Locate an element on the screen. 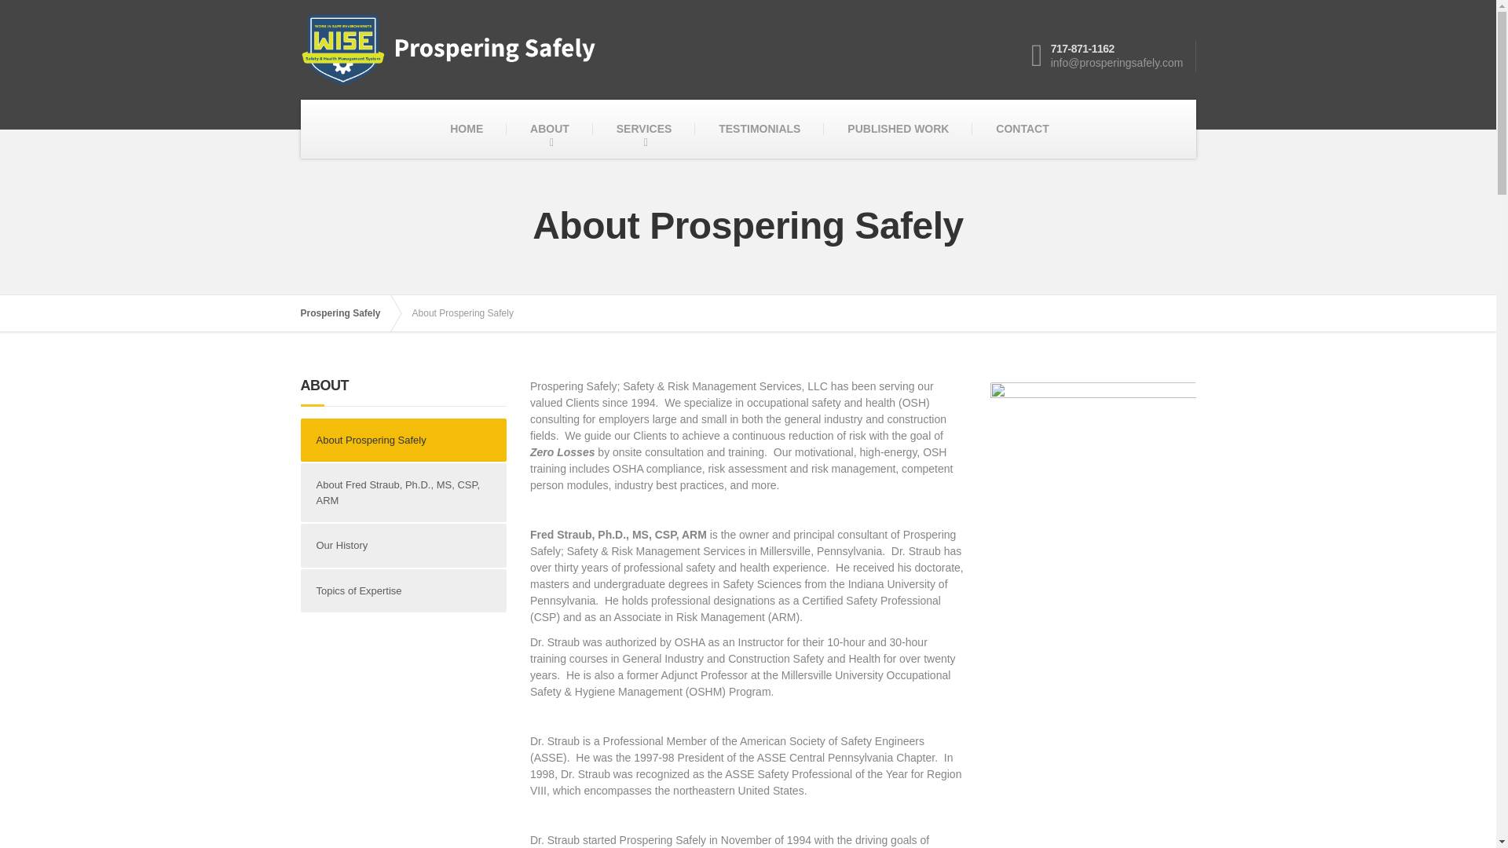 The width and height of the screenshot is (1508, 848). TESTIMONIALS is located at coordinates (759, 129).